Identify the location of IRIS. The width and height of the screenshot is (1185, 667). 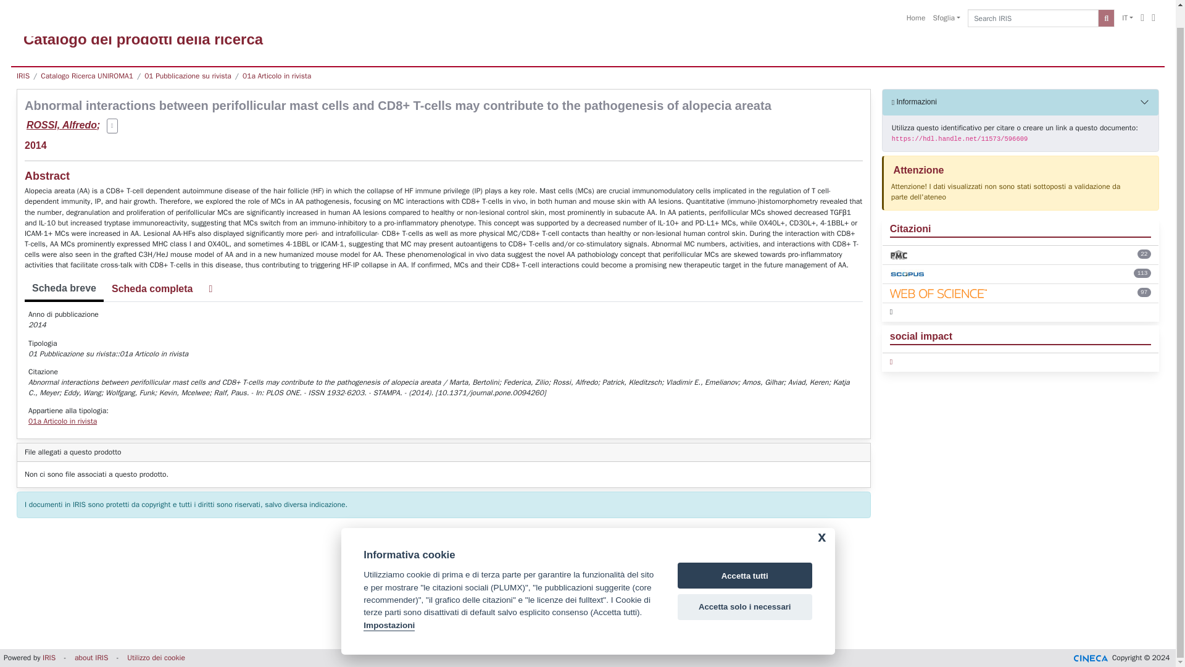
(23, 75).